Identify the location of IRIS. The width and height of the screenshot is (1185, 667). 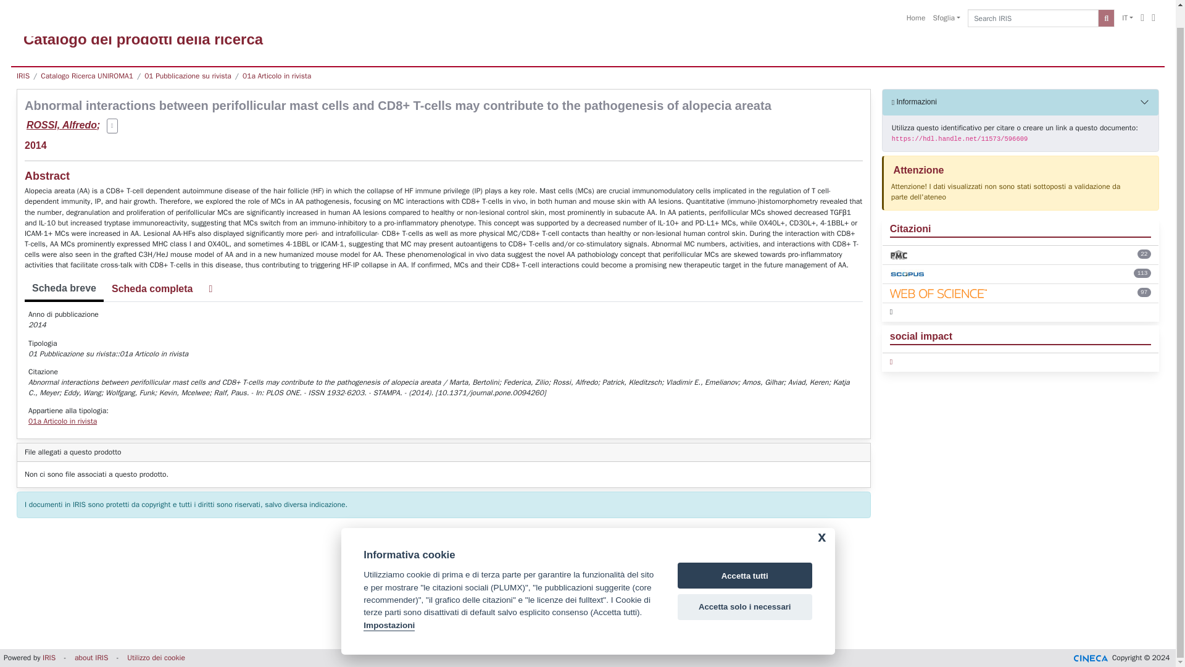
(23, 75).